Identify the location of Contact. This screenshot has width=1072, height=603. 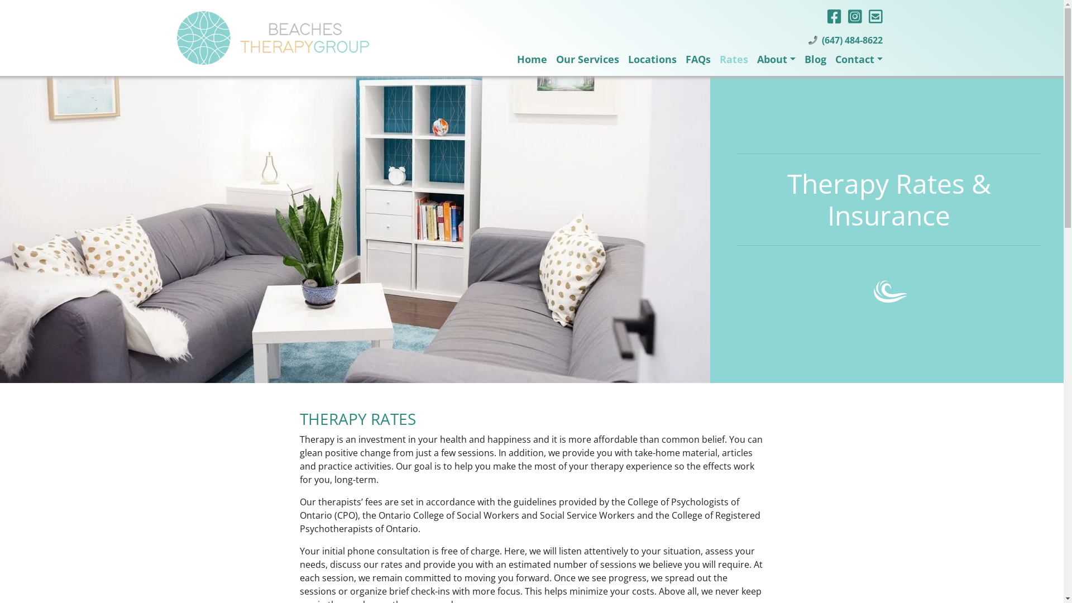
(859, 59).